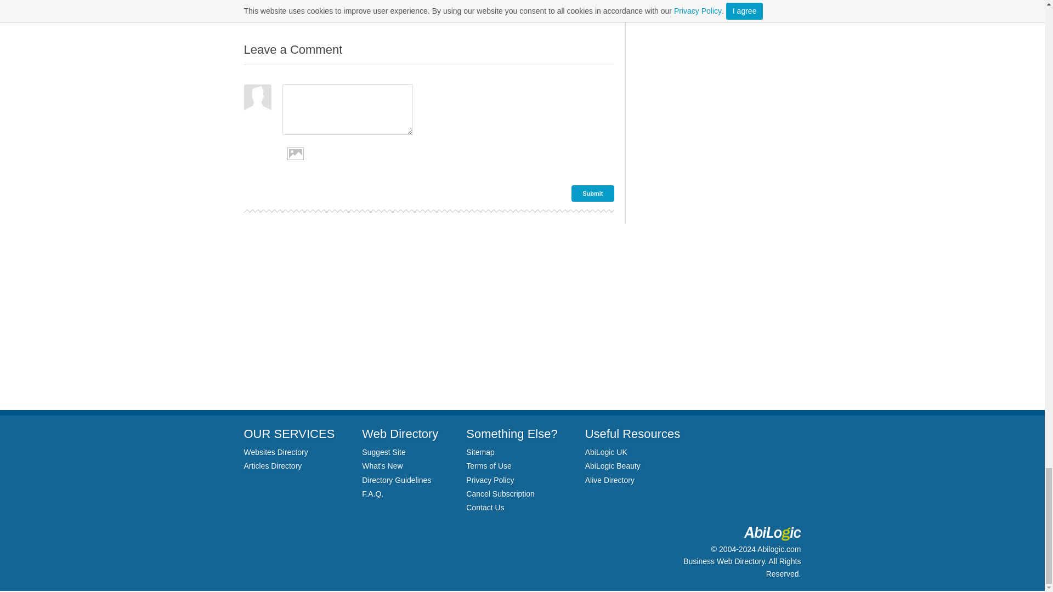 The height and width of the screenshot is (592, 1053). I want to click on Submit, so click(592, 193).